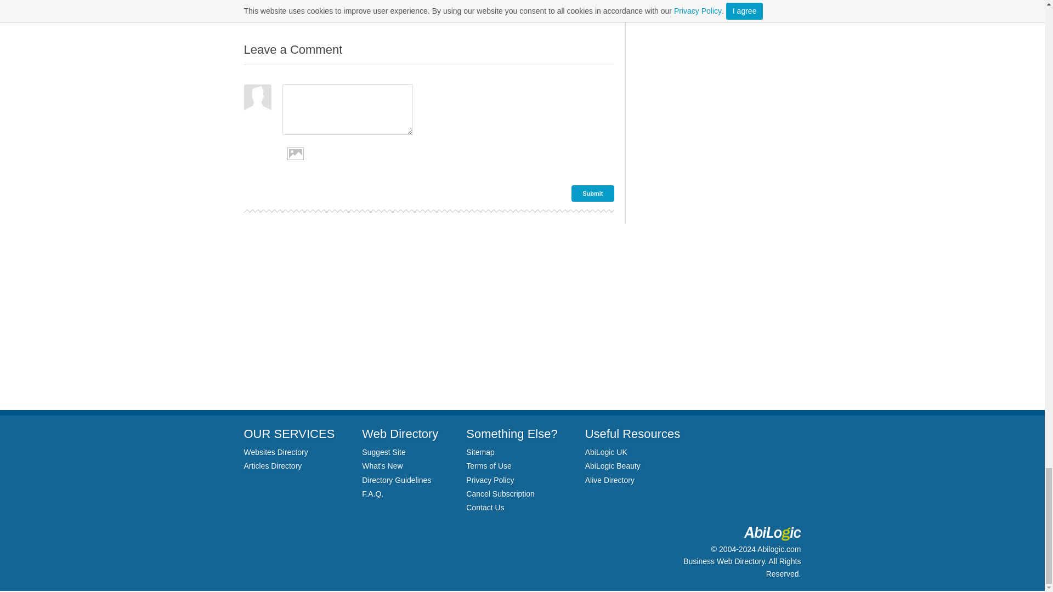 The height and width of the screenshot is (592, 1053). I want to click on Submit, so click(592, 193).